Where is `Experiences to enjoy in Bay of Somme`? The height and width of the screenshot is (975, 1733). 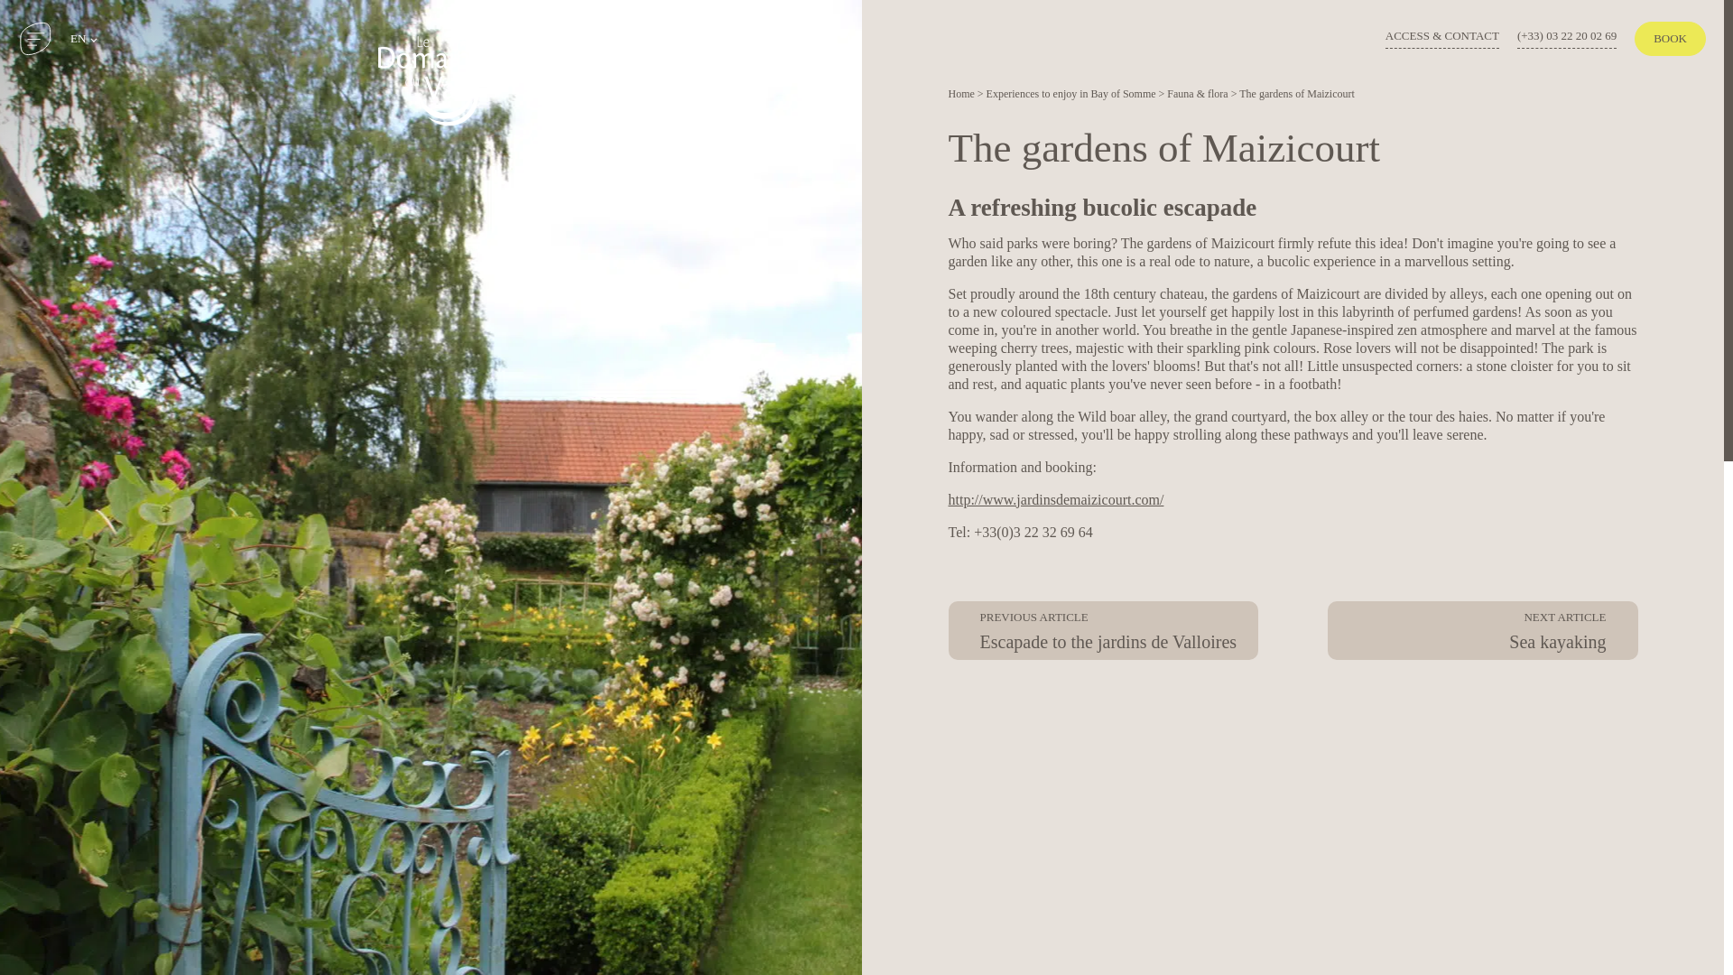 Experiences to enjoy in Bay of Somme is located at coordinates (1070, 94).